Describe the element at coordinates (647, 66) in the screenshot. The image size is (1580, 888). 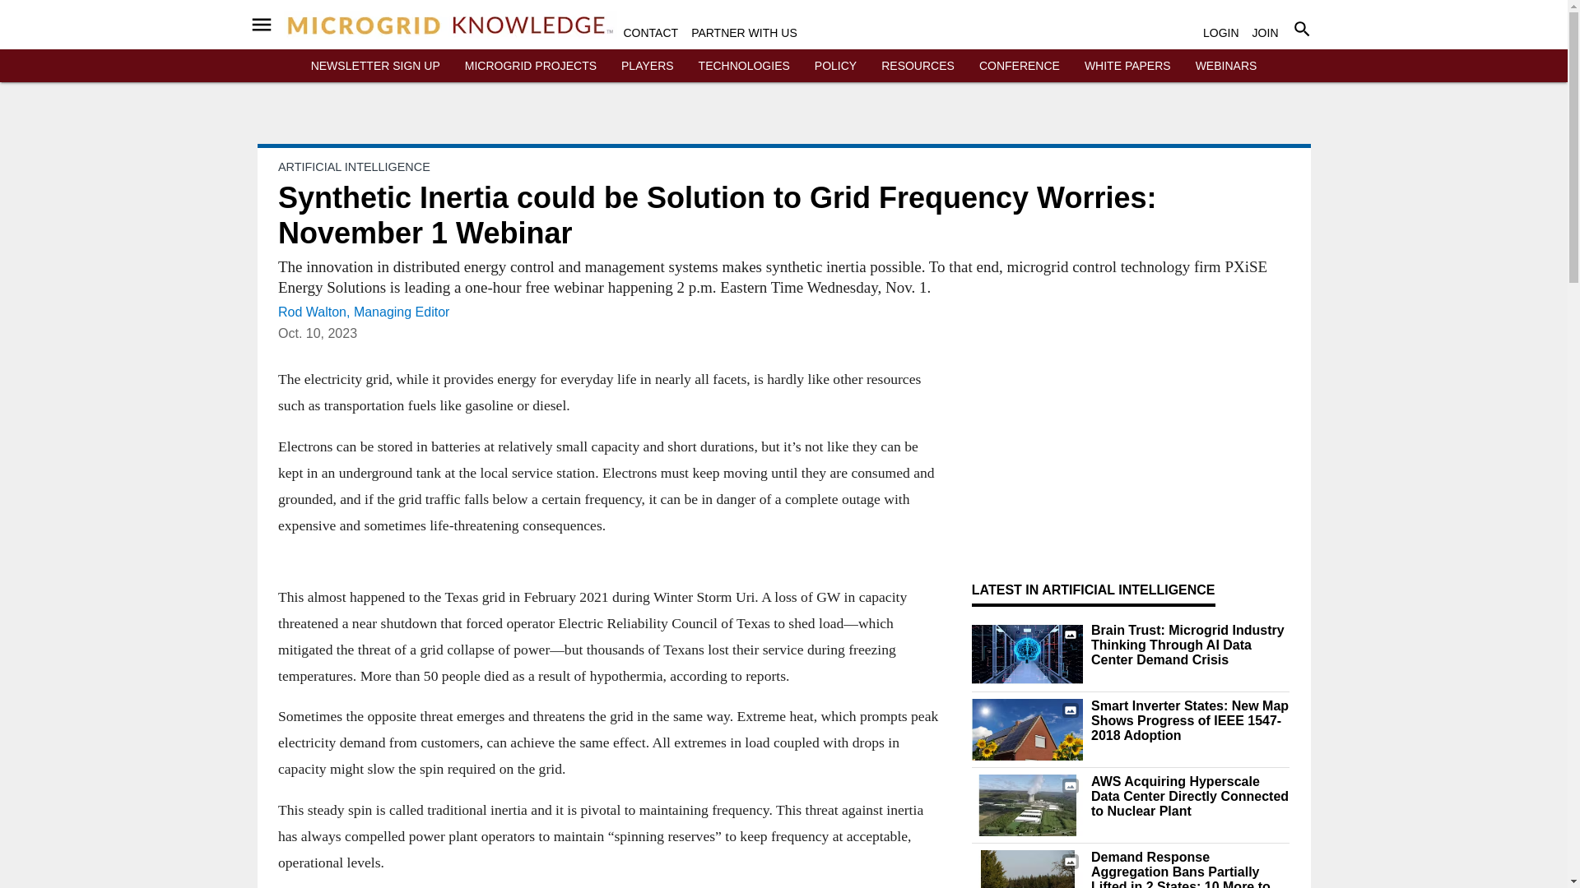
I see `PLAYERS` at that location.